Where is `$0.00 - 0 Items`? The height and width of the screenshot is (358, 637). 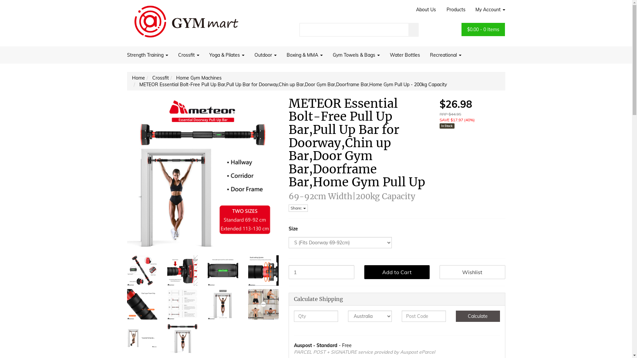
$0.00 - 0 Items is located at coordinates (483, 30).